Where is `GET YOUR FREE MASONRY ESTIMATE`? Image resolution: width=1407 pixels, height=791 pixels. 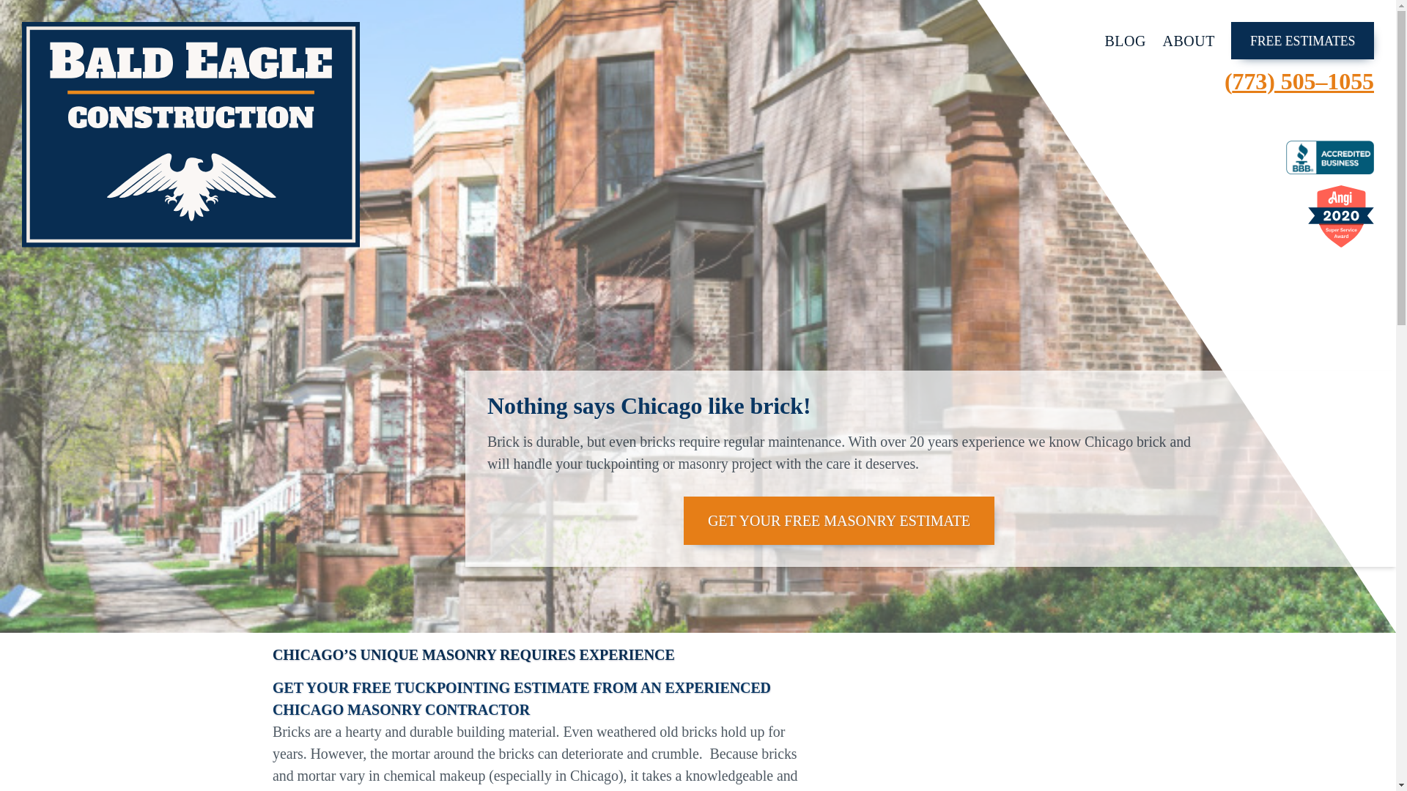 GET YOUR FREE MASONRY ESTIMATE is located at coordinates (839, 521).